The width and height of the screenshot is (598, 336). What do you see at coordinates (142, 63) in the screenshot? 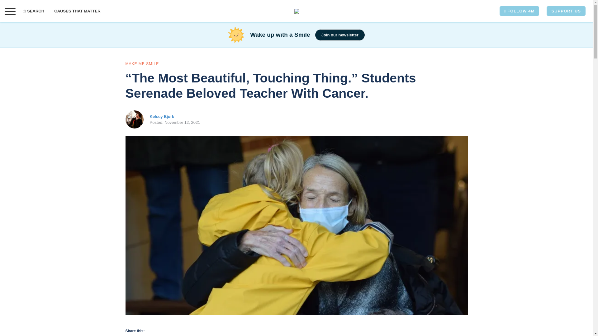
I see `MAKE ME SMILE` at bounding box center [142, 63].